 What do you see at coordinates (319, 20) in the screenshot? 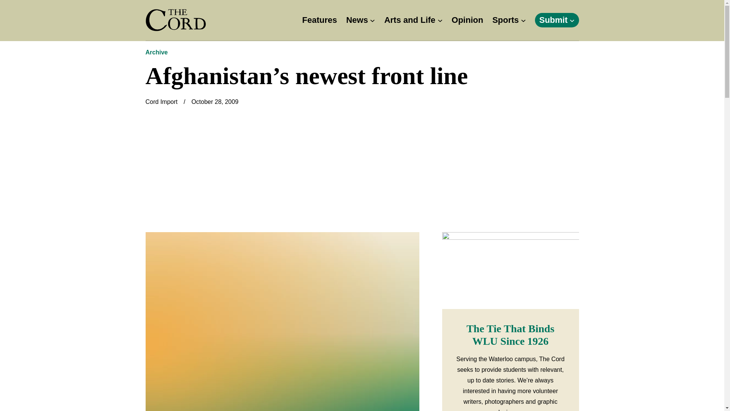
I see `Features` at bounding box center [319, 20].